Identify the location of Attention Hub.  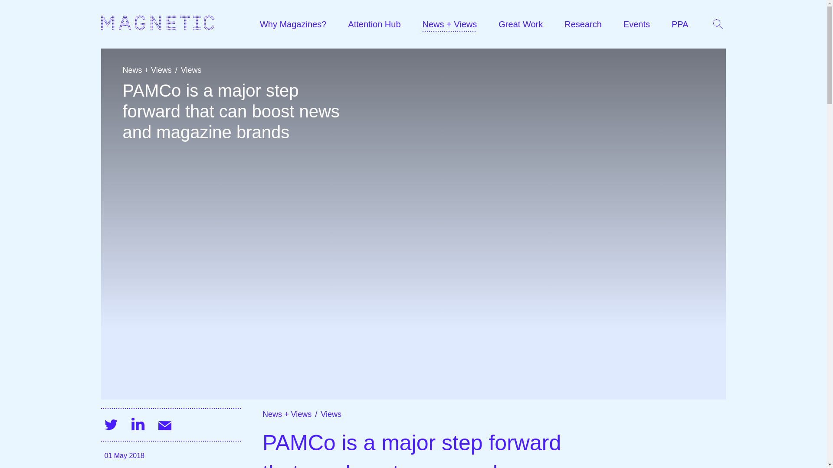
(374, 24).